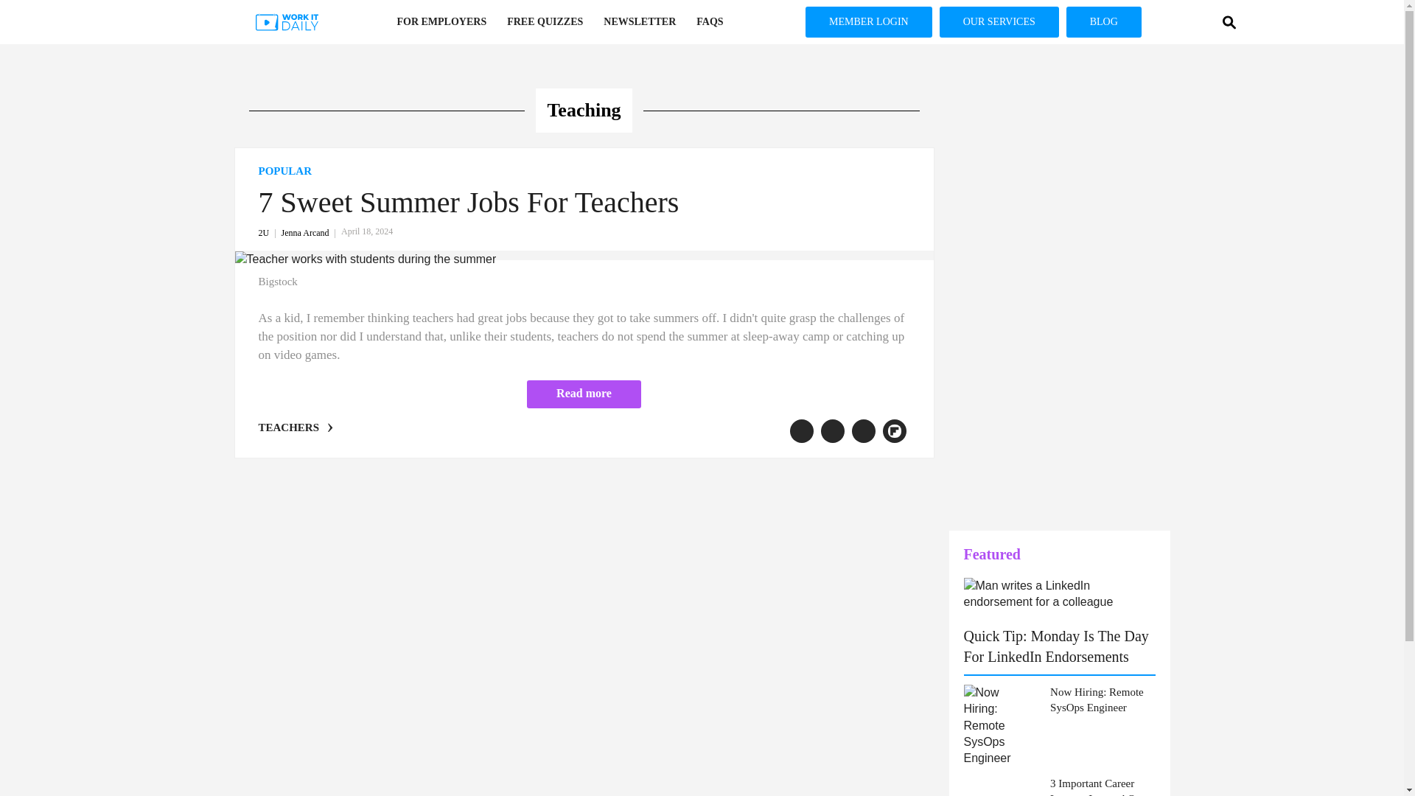 The height and width of the screenshot is (796, 1415). What do you see at coordinates (1104, 21) in the screenshot?
I see `BLOG` at bounding box center [1104, 21].